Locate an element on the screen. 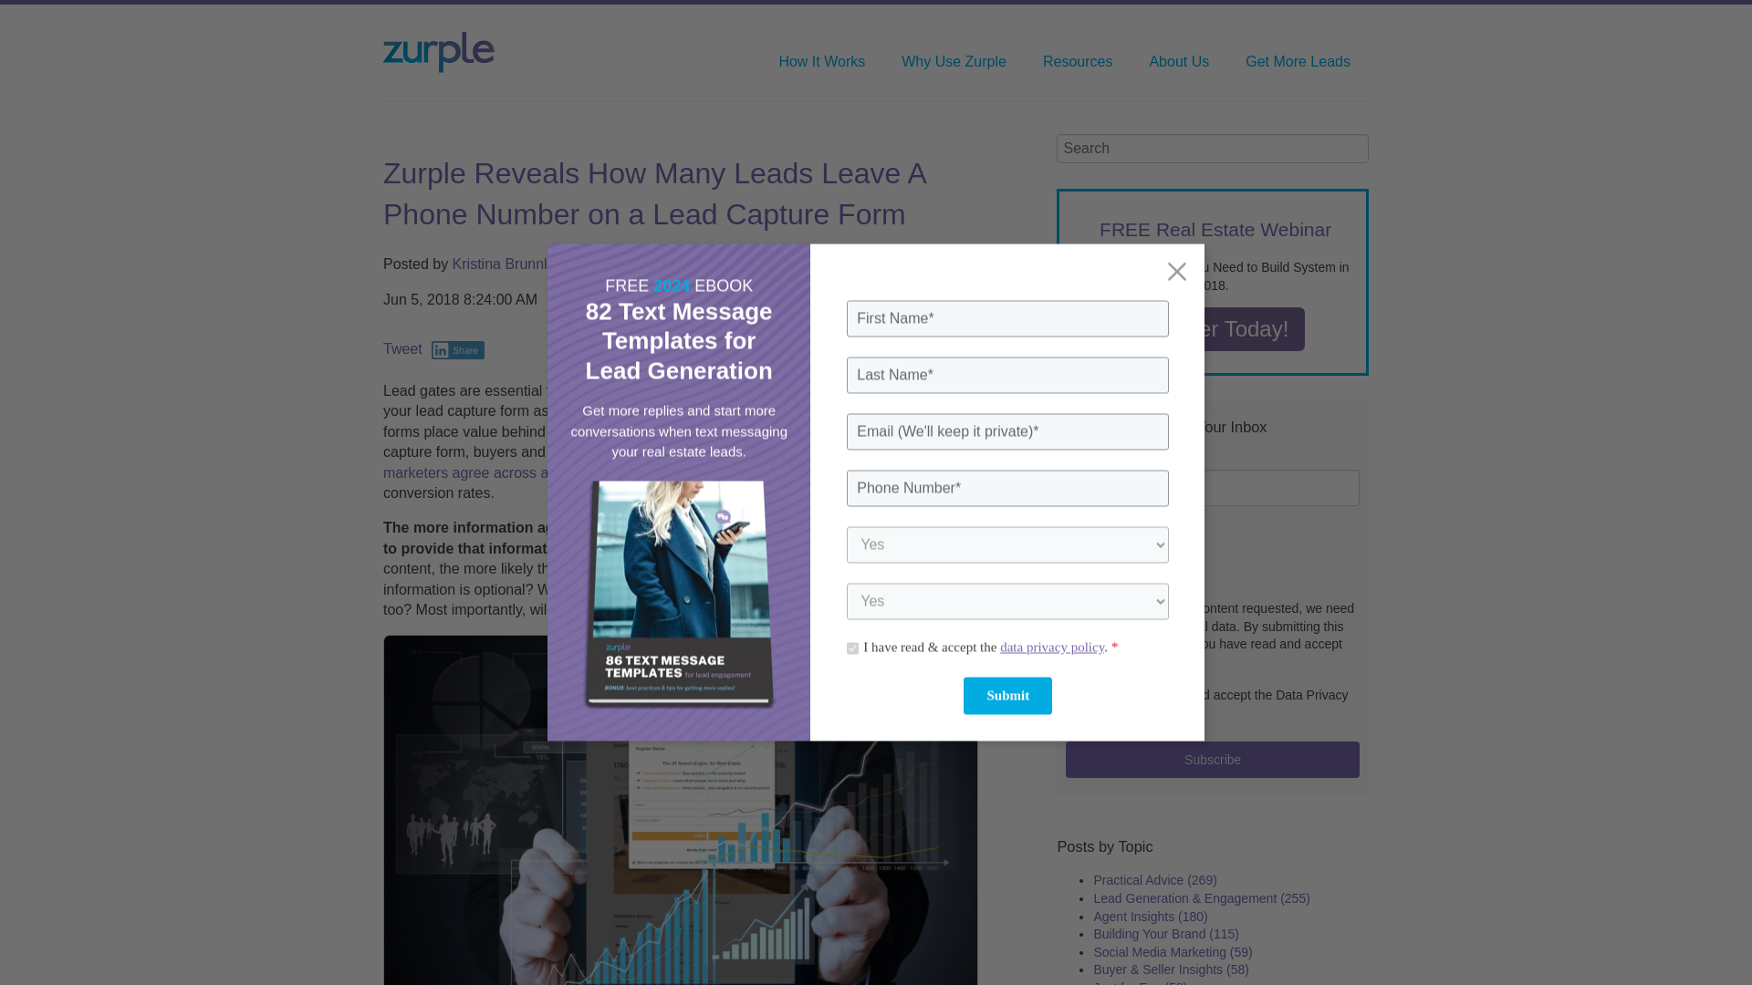 The image size is (1752, 985). Register Today! is located at coordinates (1213, 328).